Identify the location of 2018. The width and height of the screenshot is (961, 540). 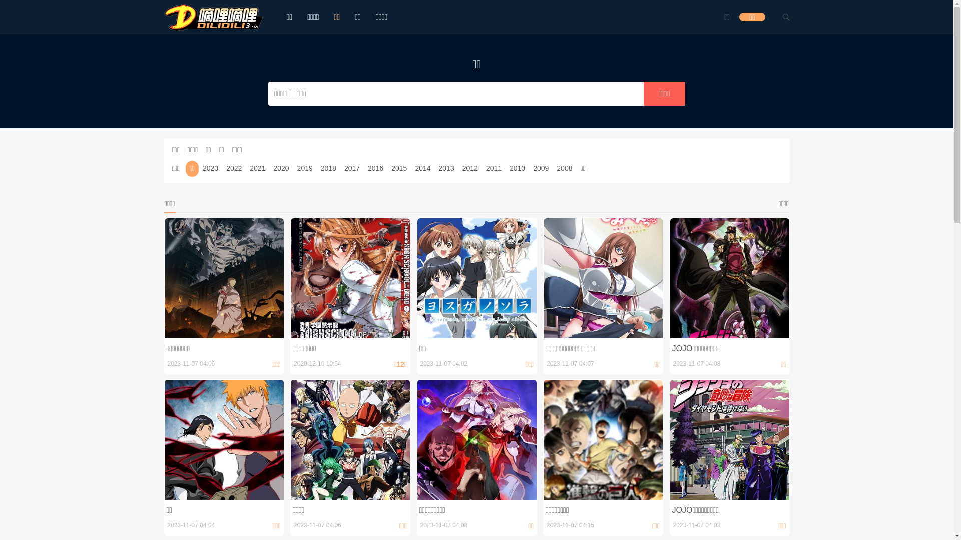
(328, 169).